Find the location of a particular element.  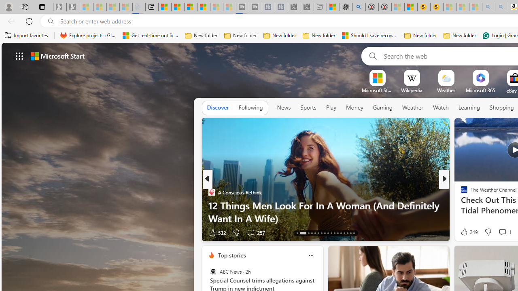

Scripps News is located at coordinates (461, 192).